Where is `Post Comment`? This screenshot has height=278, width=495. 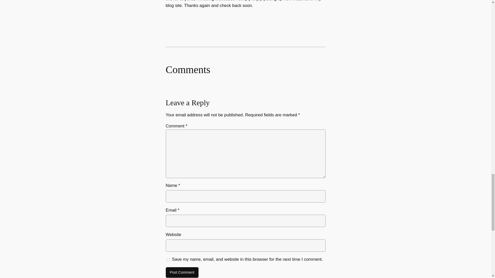 Post Comment is located at coordinates (182, 272).